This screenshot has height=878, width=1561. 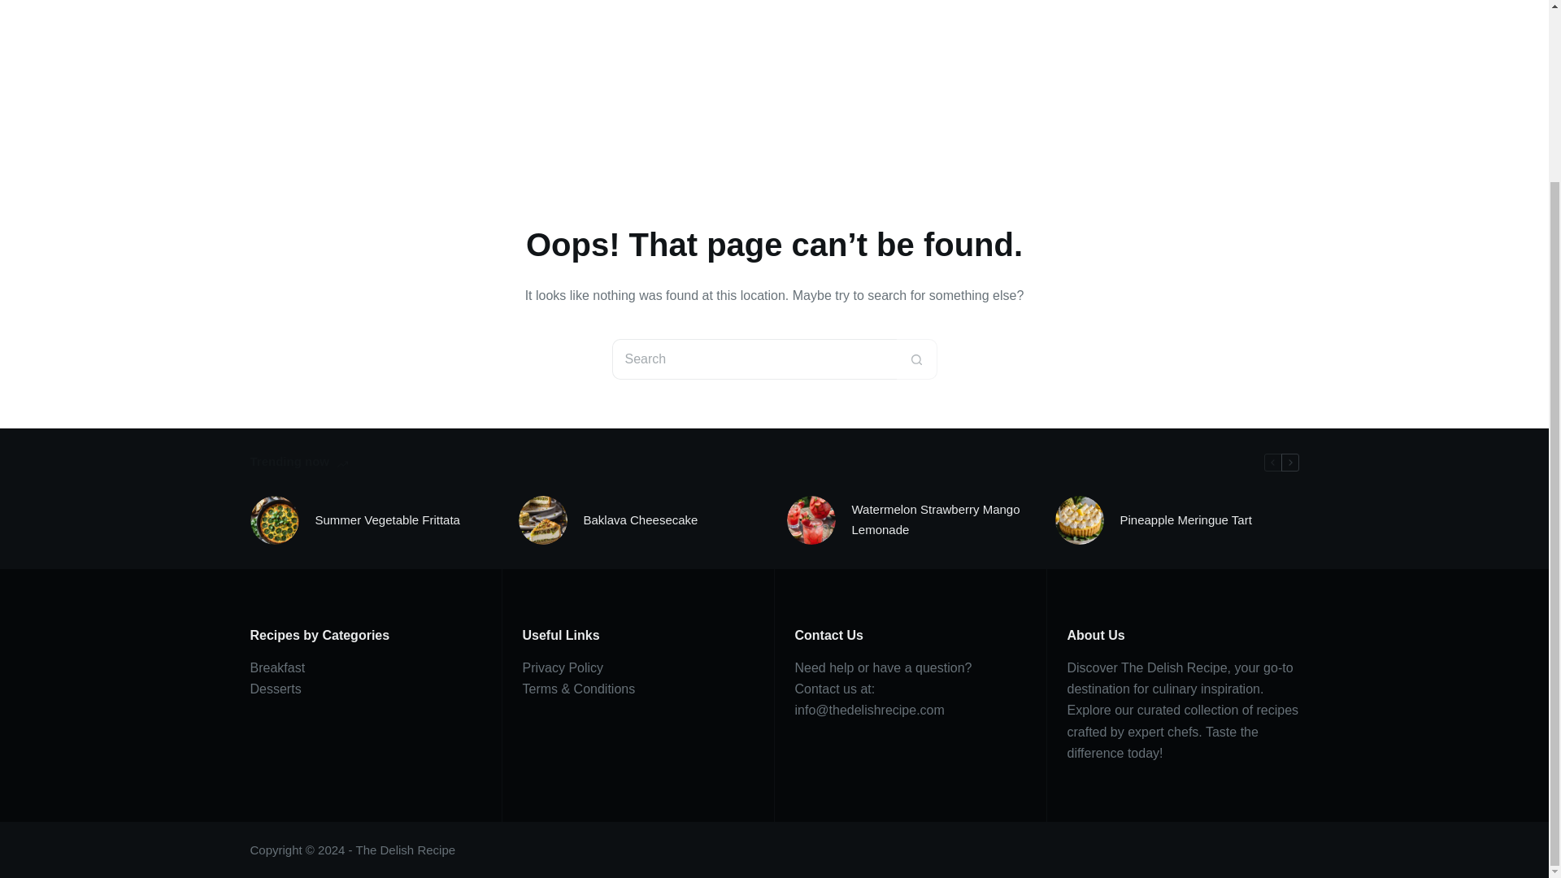 What do you see at coordinates (275, 689) in the screenshot?
I see `Desserts` at bounding box center [275, 689].